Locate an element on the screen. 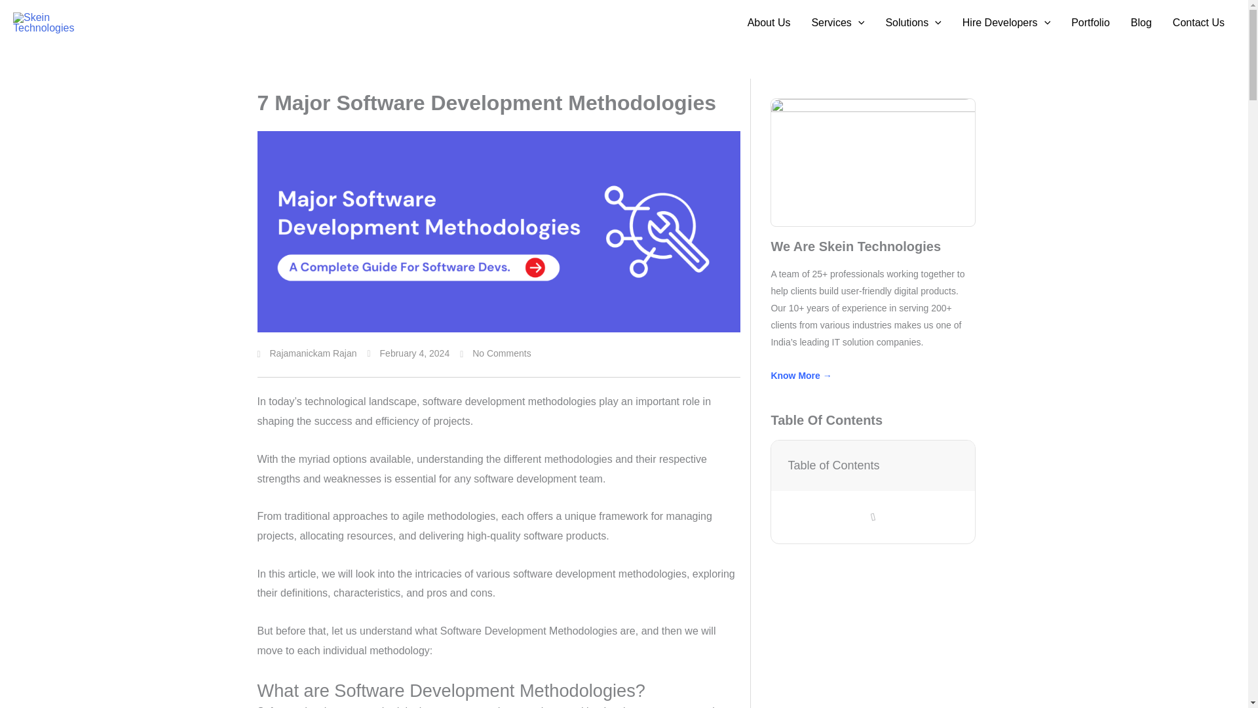  About Us is located at coordinates (769, 23).